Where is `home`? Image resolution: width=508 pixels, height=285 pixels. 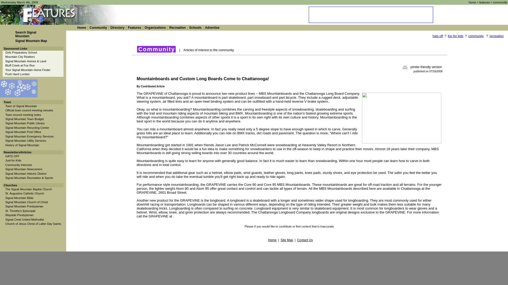 home is located at coordinates (472, 2).